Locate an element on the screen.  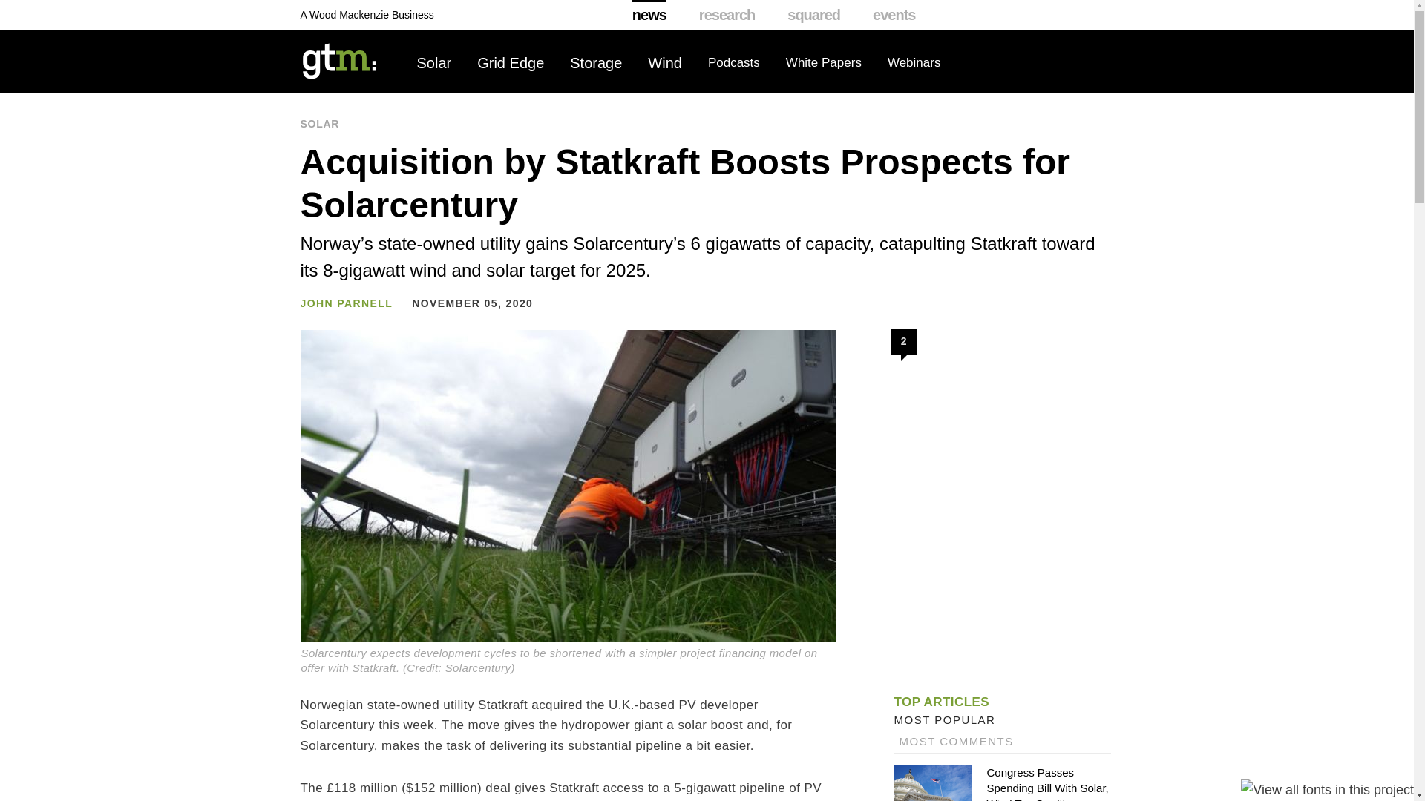
Solar is located at coordinates (434, 63).